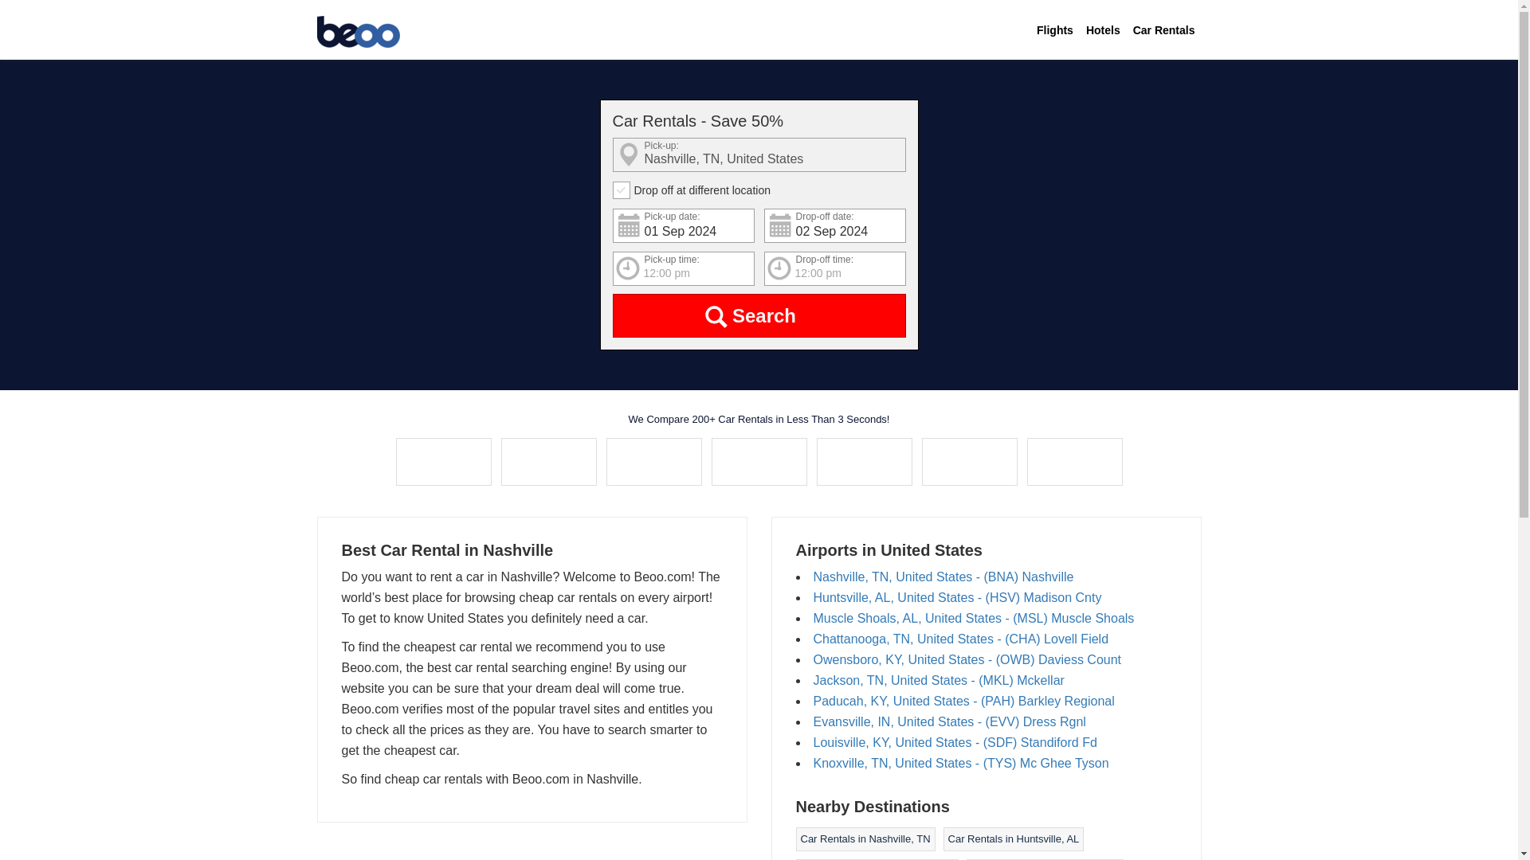  I want to click on Hotels, so click(1103, 30).